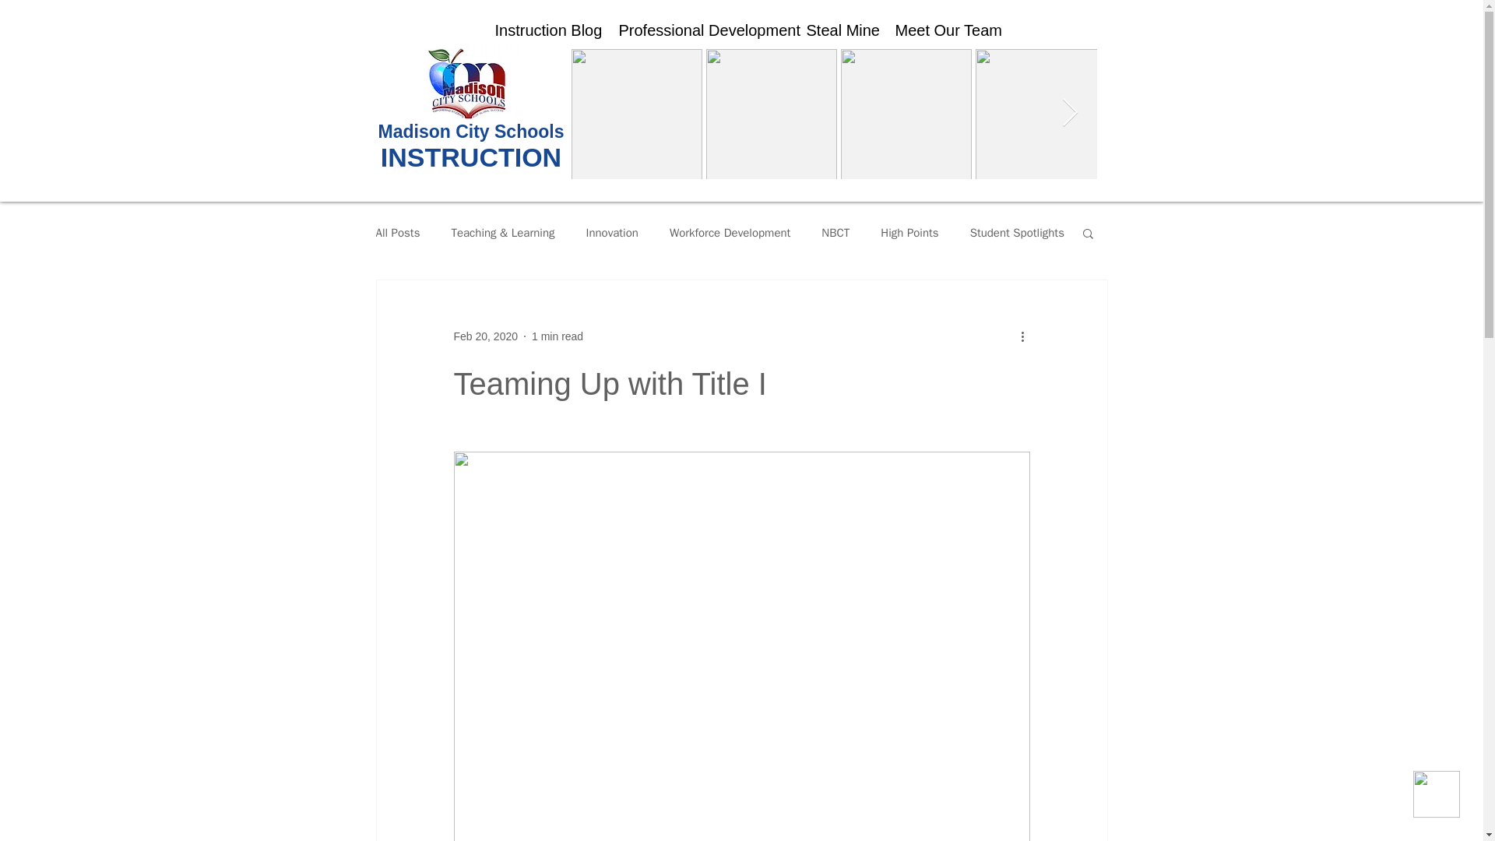 The height and width of the screenshot is (841, 1495). I want to click on Professional Development, so click(701, 30).